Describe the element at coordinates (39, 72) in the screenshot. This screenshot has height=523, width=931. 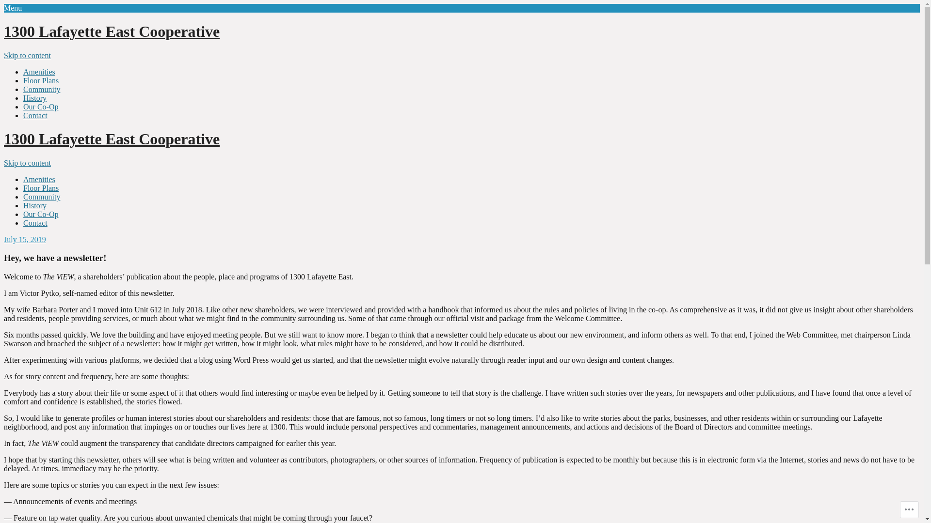
I see `Amenities` at that location.